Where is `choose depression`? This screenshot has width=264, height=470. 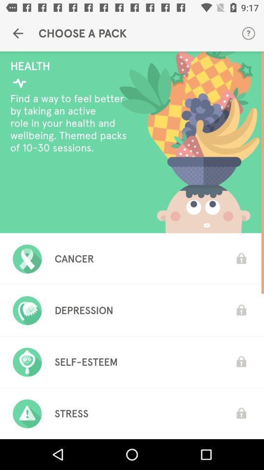
choose depression is located at coordinates (84, 310).